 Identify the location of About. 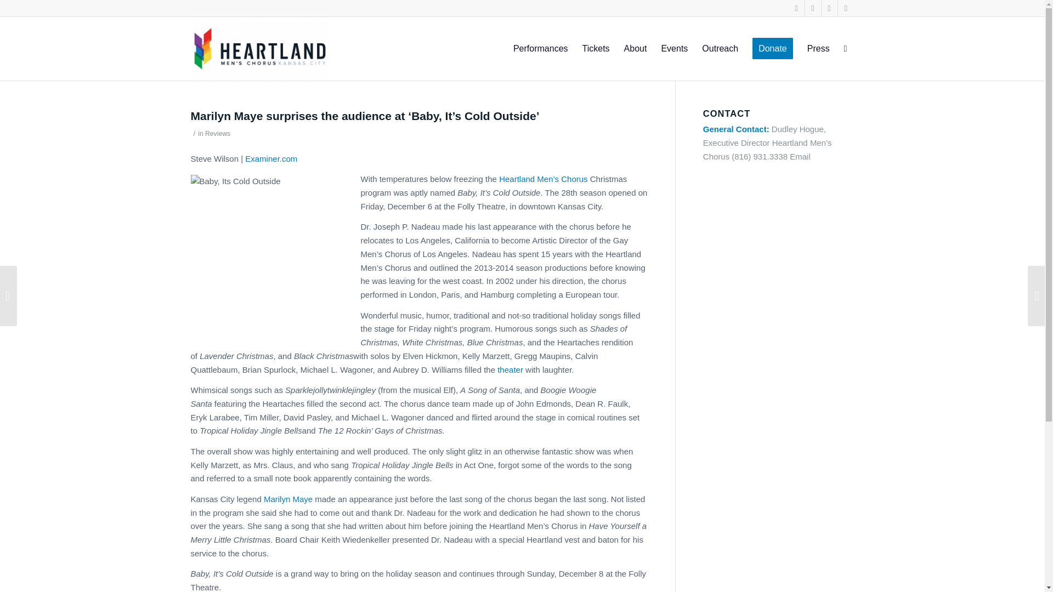
(635, 48).